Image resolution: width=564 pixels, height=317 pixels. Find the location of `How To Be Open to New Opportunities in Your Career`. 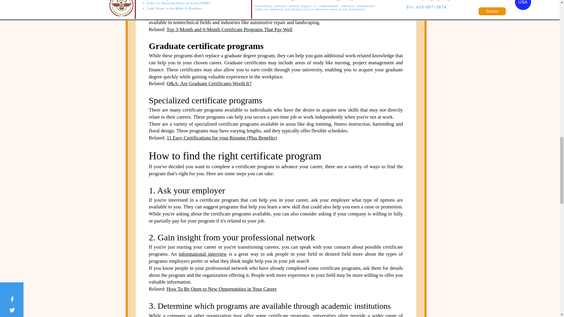

How To Be Open to New Opportunities in Your Career is located at coordinates (221, 289).